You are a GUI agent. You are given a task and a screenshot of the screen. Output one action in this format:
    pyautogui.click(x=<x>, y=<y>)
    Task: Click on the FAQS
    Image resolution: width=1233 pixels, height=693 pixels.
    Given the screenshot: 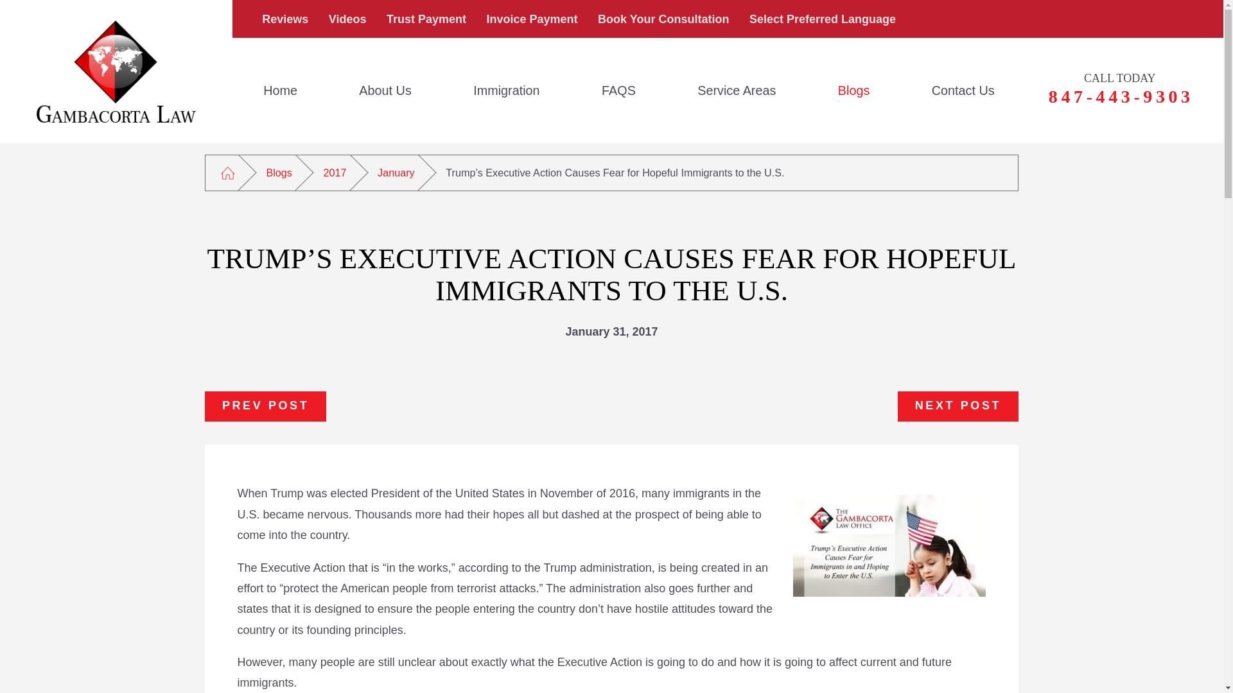 What is the action you would take?
    pyautogui.click(x=618, y=90)
    